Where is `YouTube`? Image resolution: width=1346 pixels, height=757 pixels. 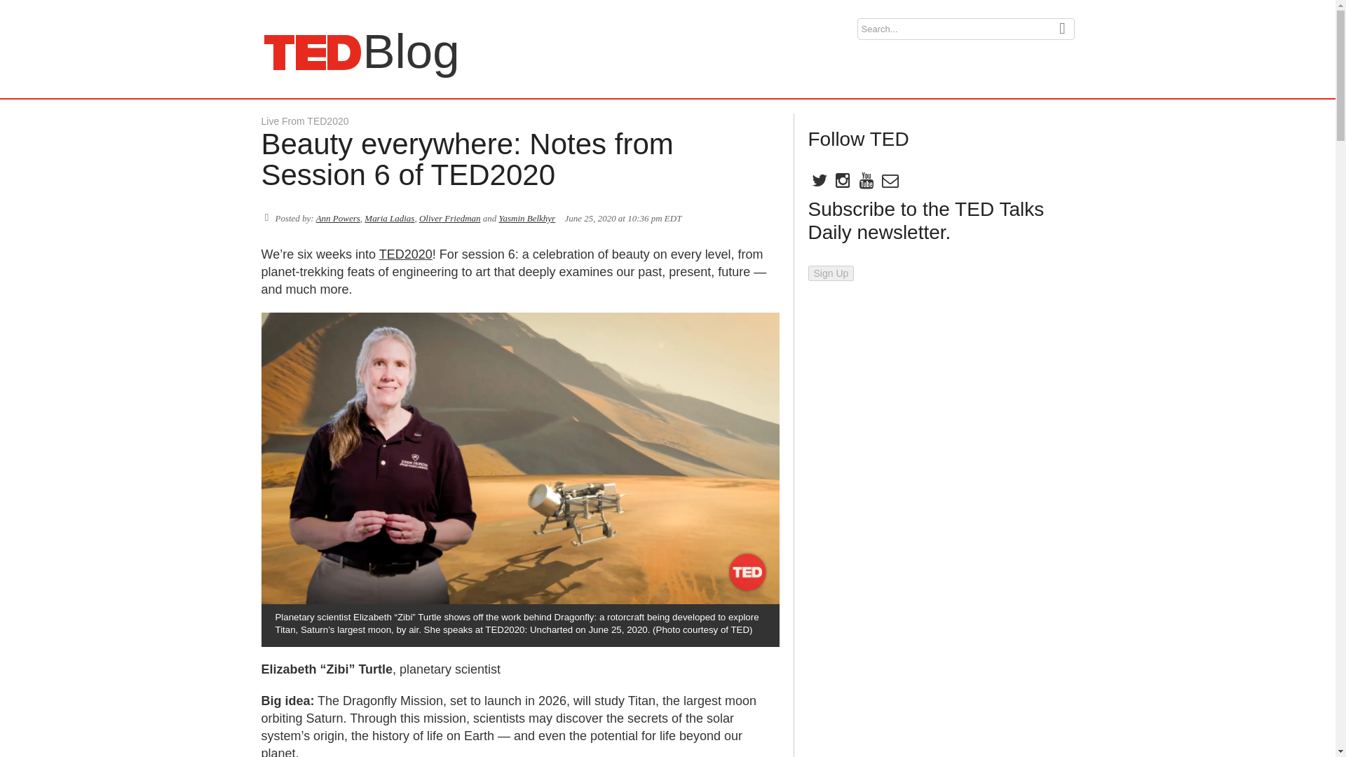 YouTube is located at coordinates (865, 183).